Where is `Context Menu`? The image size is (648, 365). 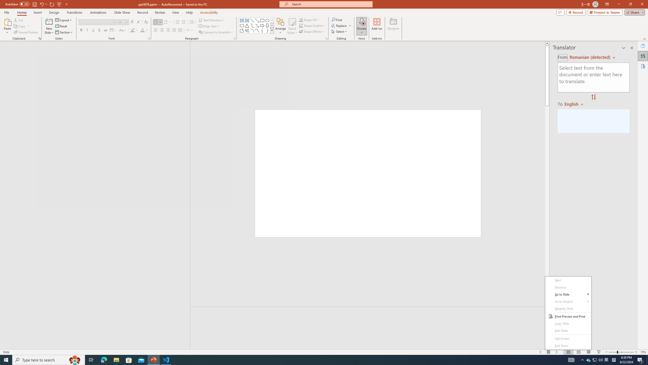
Context Menu is located at coordinates (568, 313).